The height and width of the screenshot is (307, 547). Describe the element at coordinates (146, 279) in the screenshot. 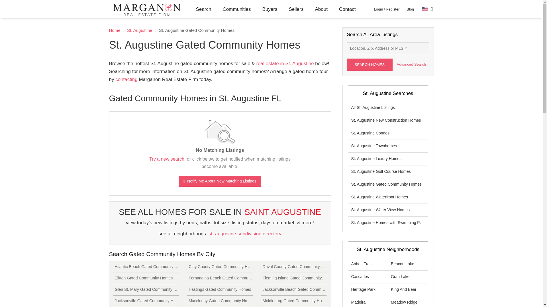

I see `View Elkton Gated Community Homes` at that location.